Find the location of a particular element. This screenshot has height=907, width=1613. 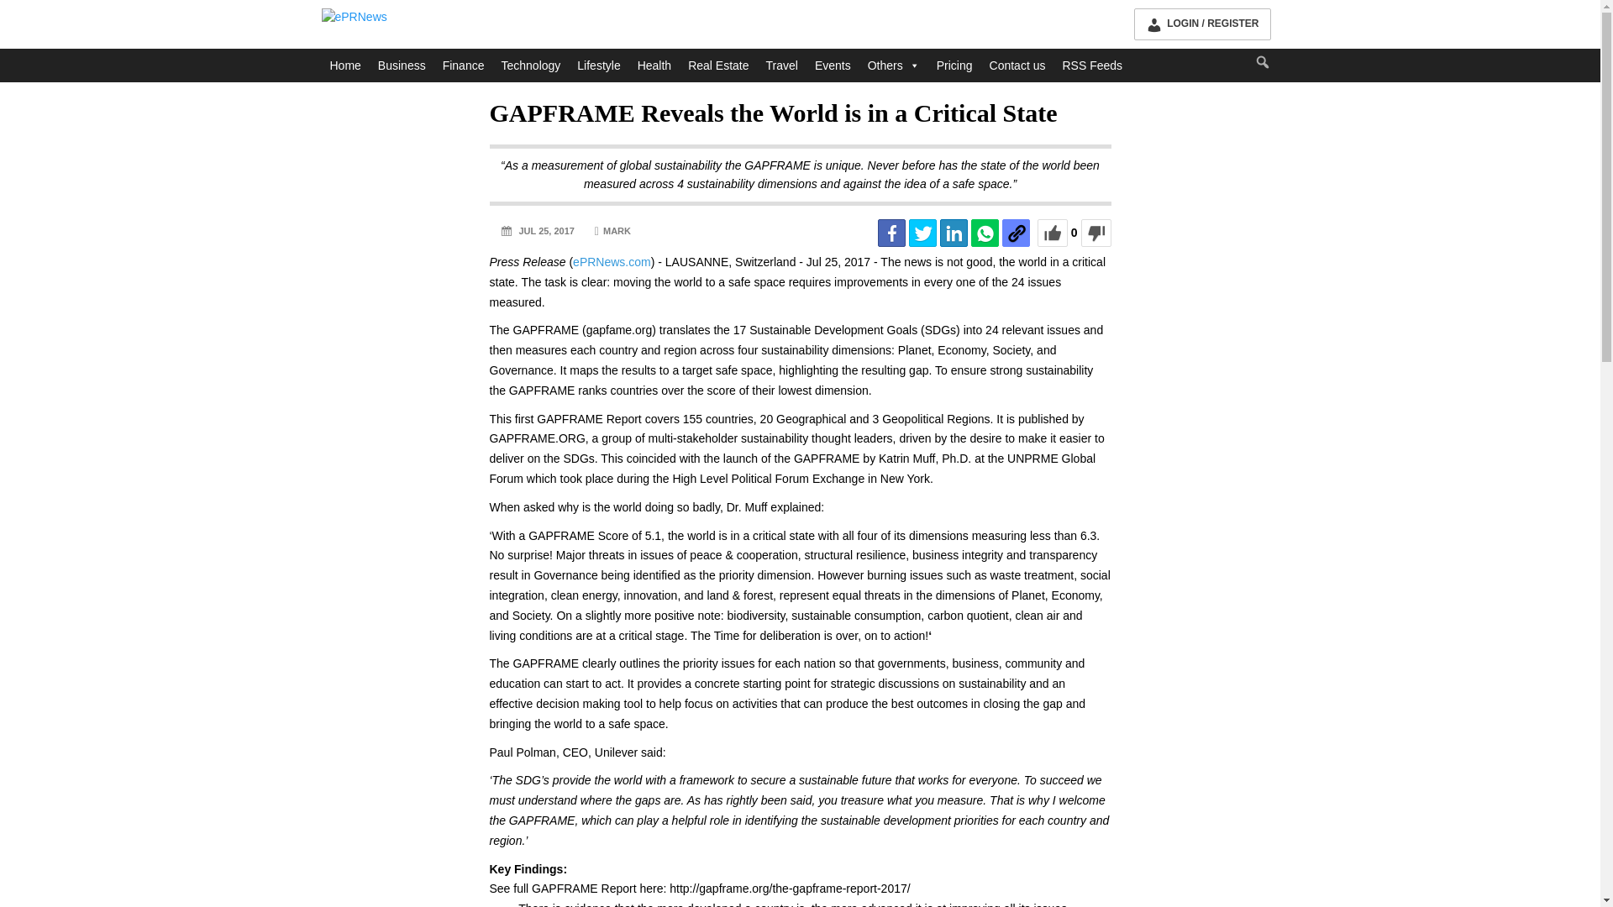

Downvote is located at coordinates (1095, 233).